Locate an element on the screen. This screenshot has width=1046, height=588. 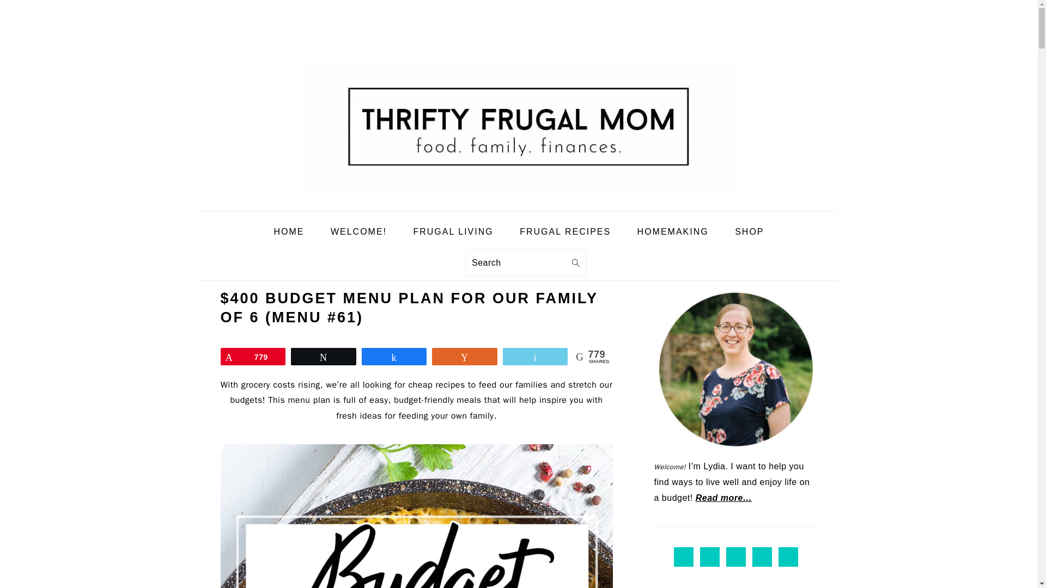
SHOP is located at coordinates (749, 232).